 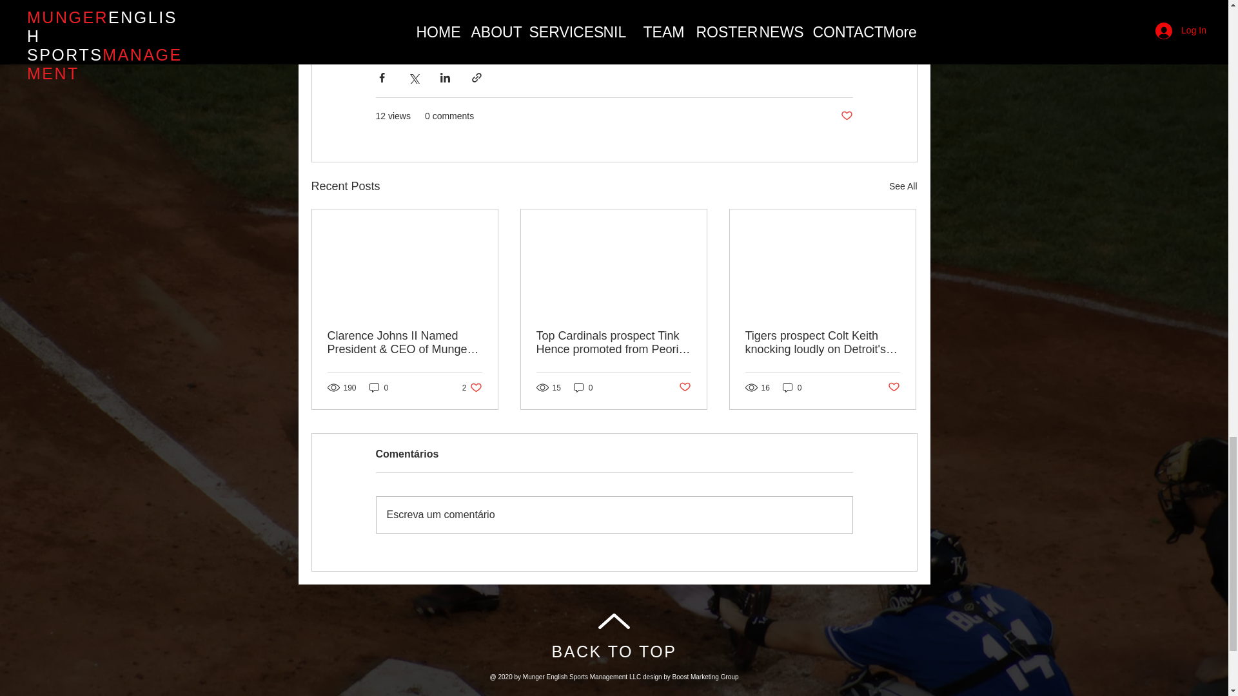 I want to click on Tigers prospect Colt Keith knocking loudly on Detroit's door, so click(x=822, y=342).